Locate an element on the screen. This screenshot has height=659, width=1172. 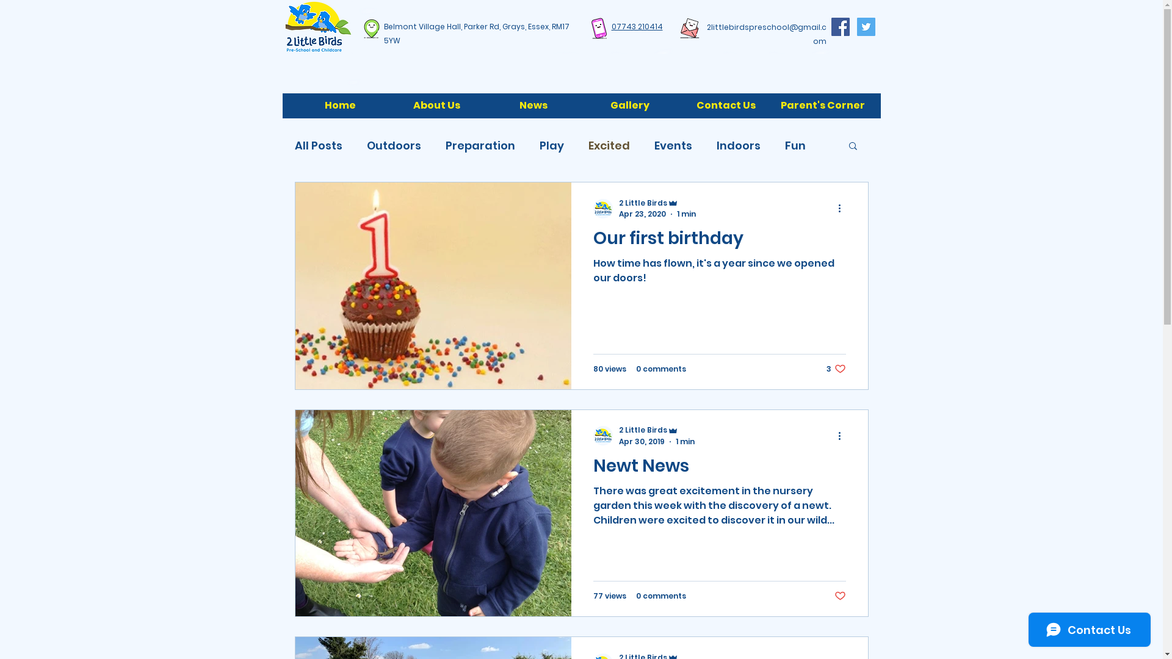
2 Little Birds is located at coordinates (657, 431).